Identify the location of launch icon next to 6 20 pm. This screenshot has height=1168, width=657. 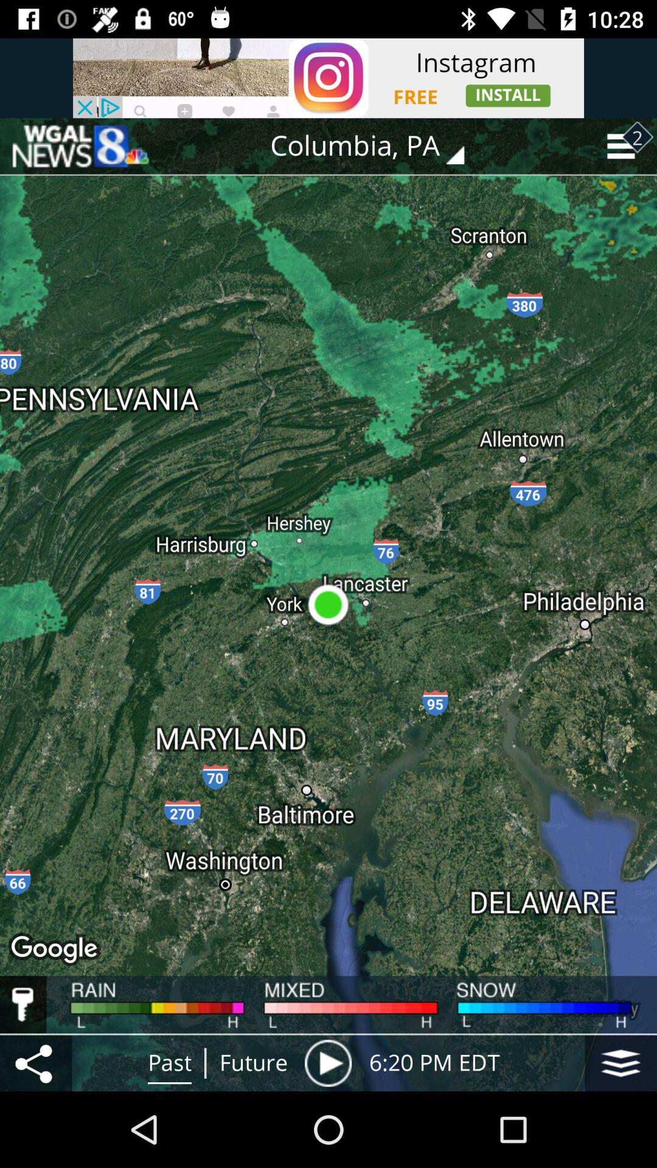
(620, 1063).